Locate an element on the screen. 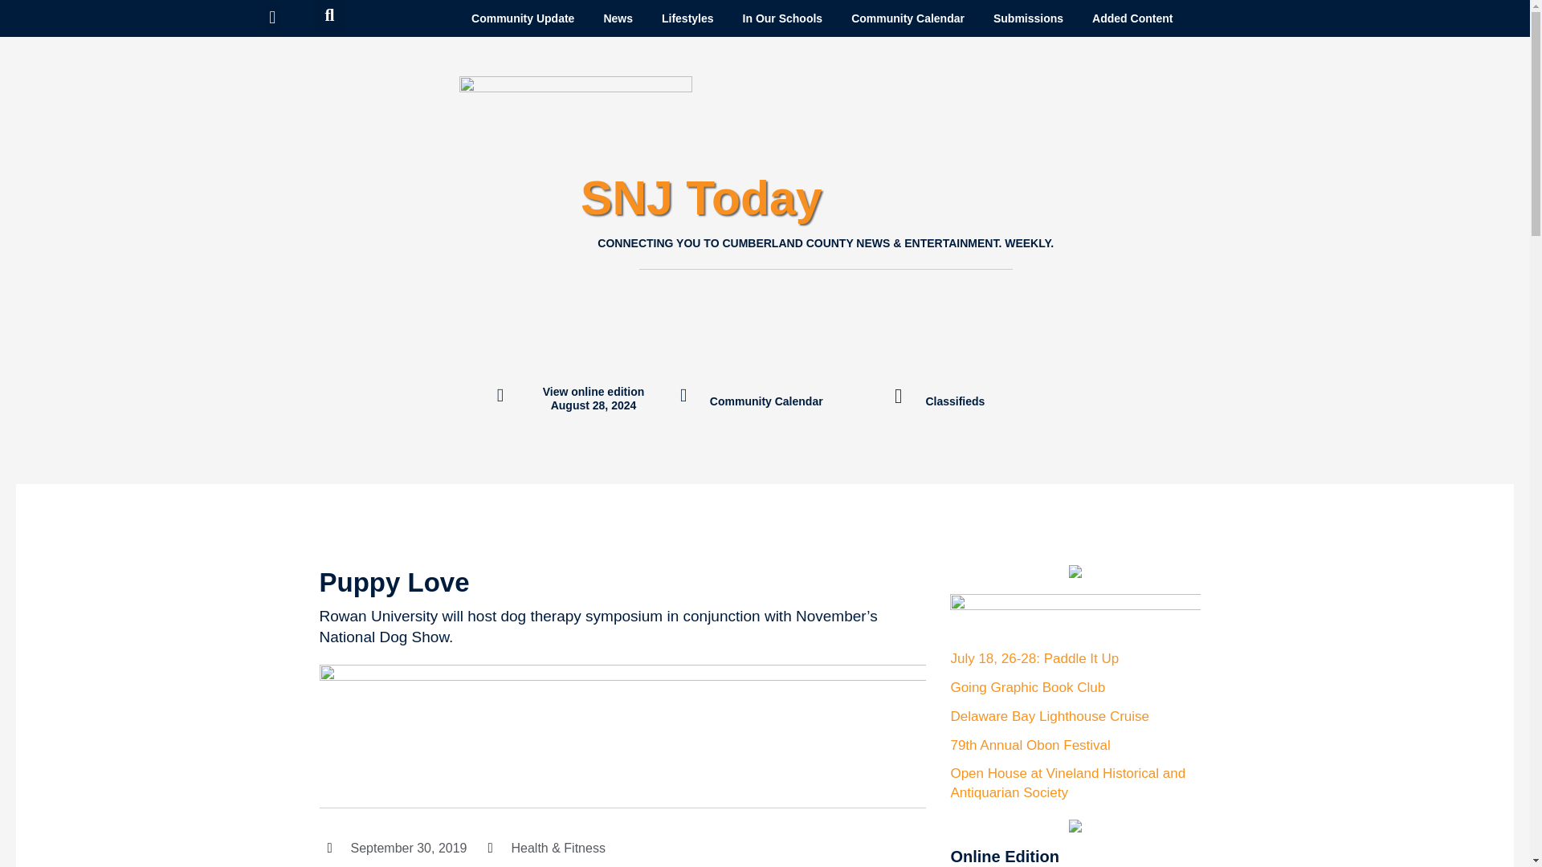  Community Calendar is located at coordinates (908, 18).